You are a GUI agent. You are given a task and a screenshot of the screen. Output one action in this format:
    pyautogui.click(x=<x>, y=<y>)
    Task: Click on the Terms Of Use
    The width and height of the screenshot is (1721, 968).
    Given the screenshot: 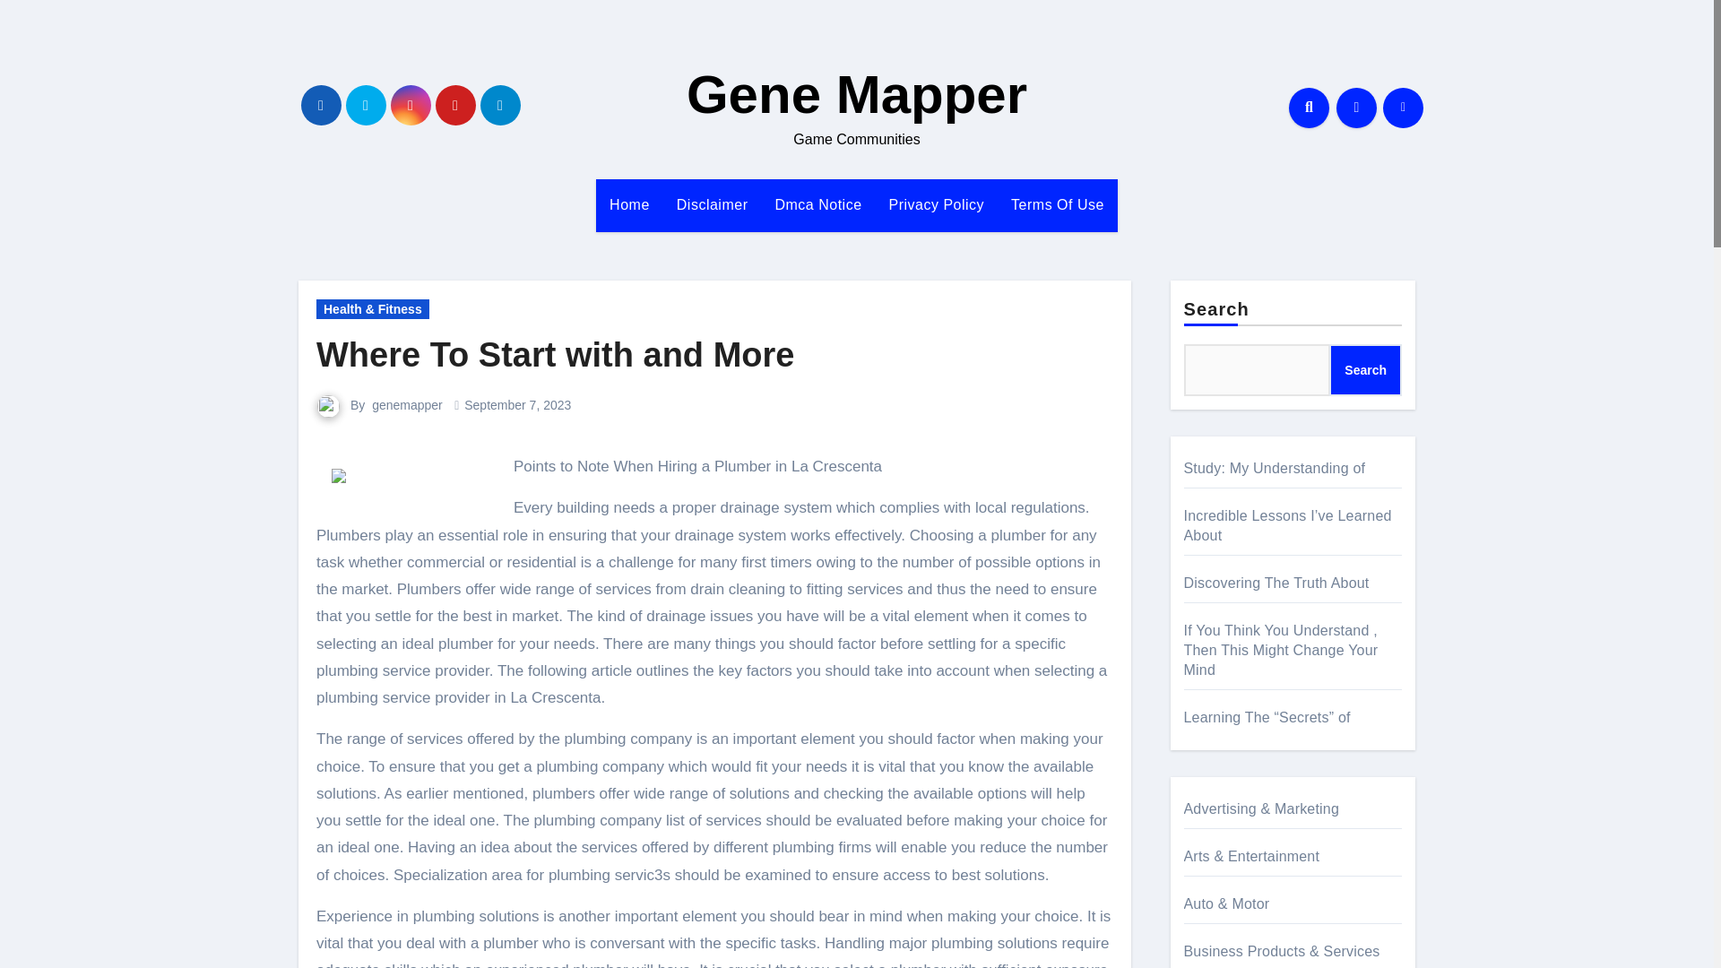 What is the action you would take?
    pyautogui.click(x=1058, y=204)
    